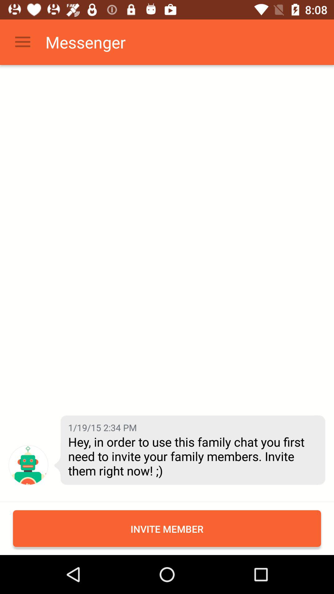  Describe the element at coordinates (102, 428) in the screenshot. I see `open 1 19 15 item` at that location.